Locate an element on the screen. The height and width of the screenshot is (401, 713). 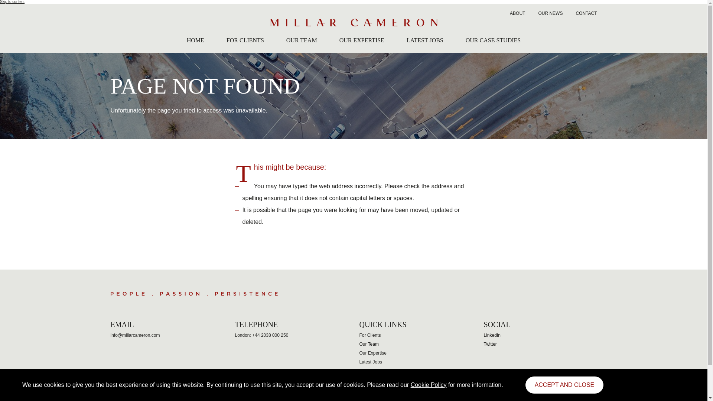
OUR CASE STUDIES is located at coordinates (493, 42).